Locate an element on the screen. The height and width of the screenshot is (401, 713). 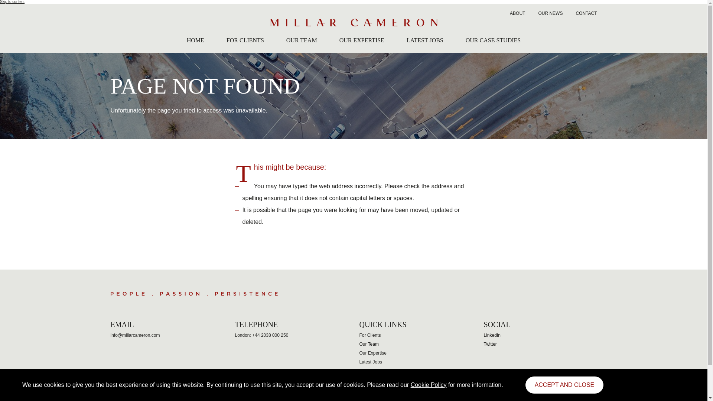
OUR CASE STUDIES is located at coordinates (493, 42).